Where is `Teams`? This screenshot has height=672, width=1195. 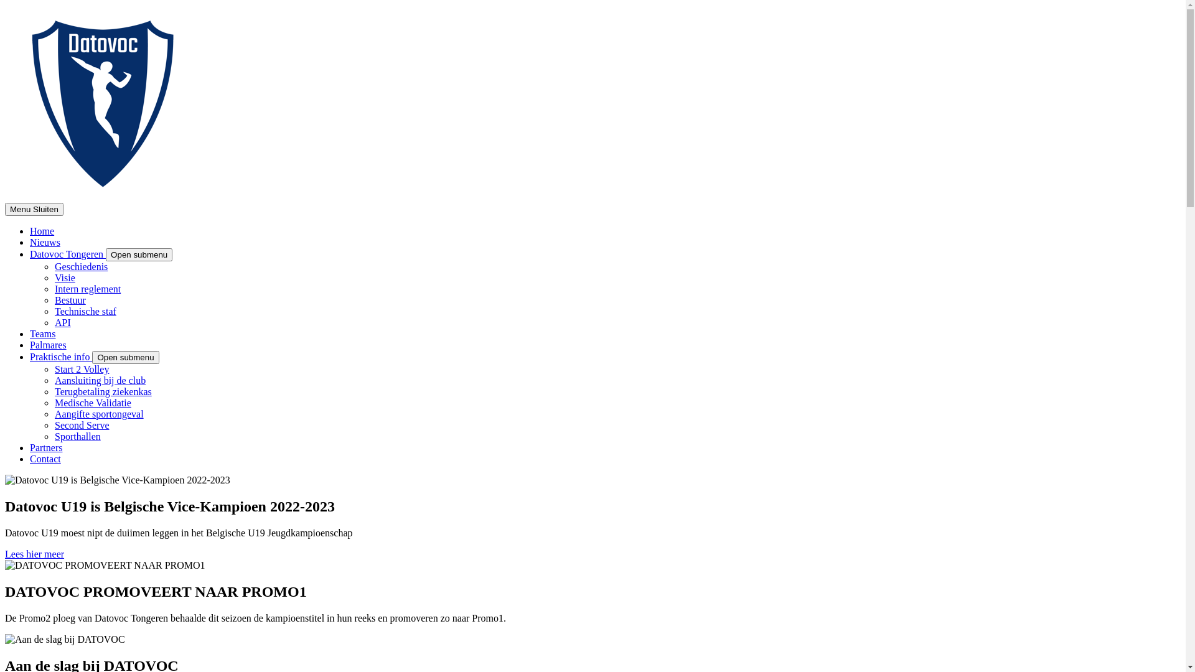
Teams is located at coordinates (43, 334).